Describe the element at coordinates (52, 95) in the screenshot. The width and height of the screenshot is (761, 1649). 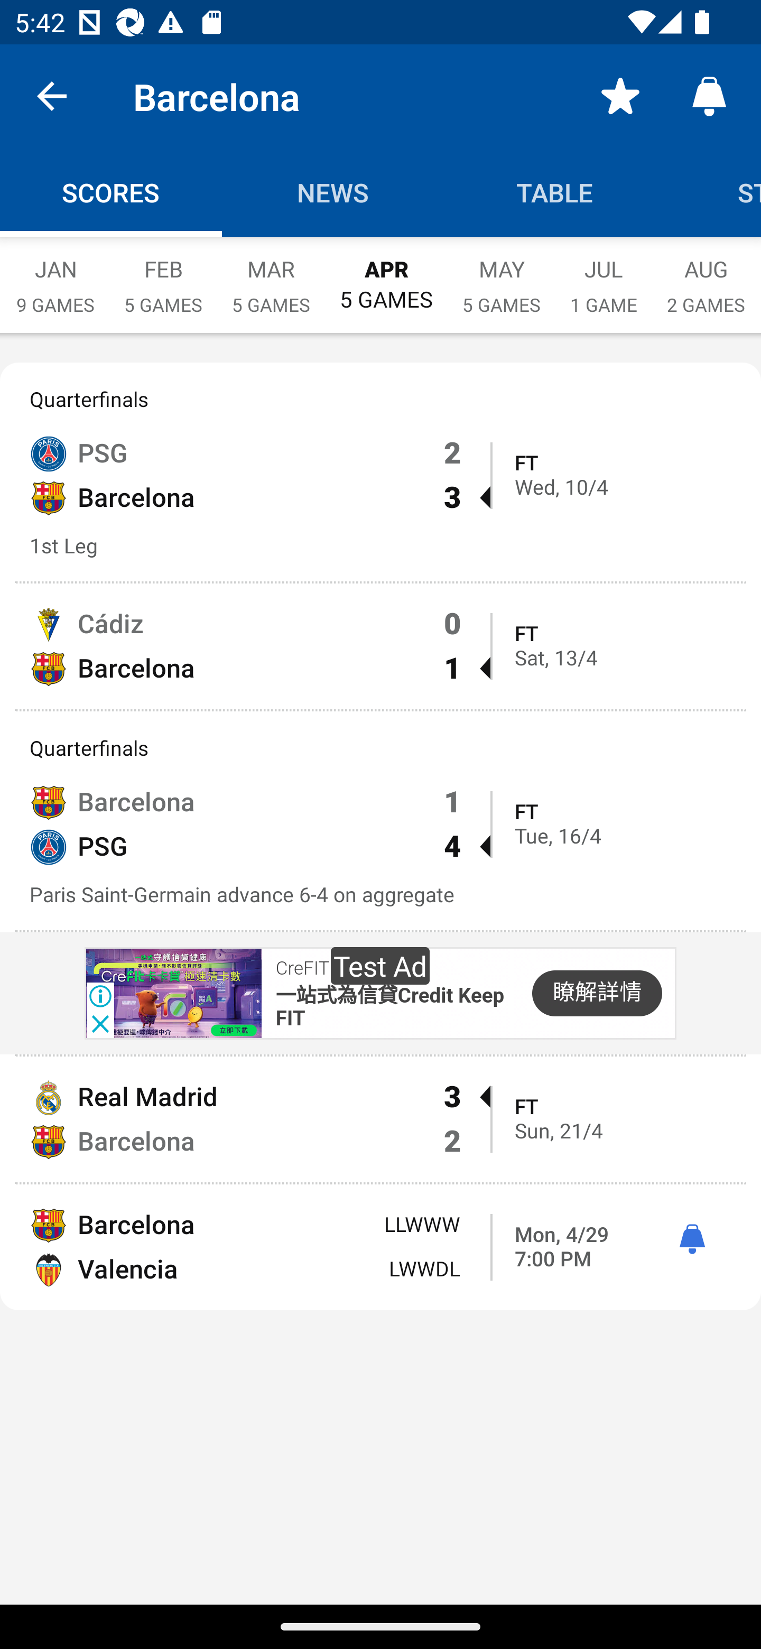
I see `back.button` at that location.